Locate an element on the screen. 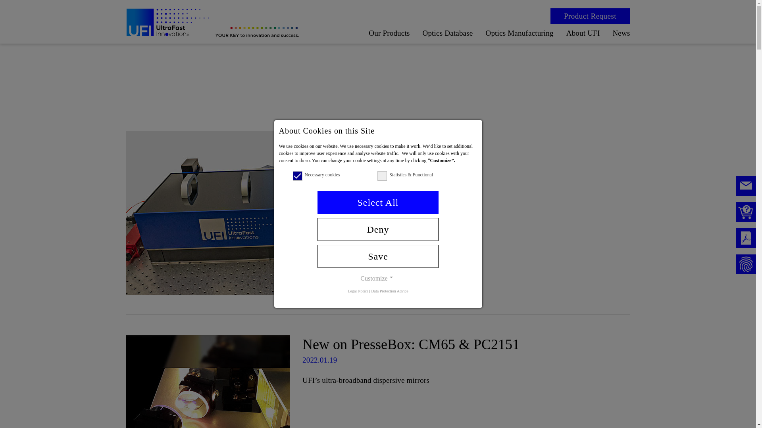 Image resolution: width=762 pixels, height=428 pixels. Optics Database is located at coordinates (447, 33).